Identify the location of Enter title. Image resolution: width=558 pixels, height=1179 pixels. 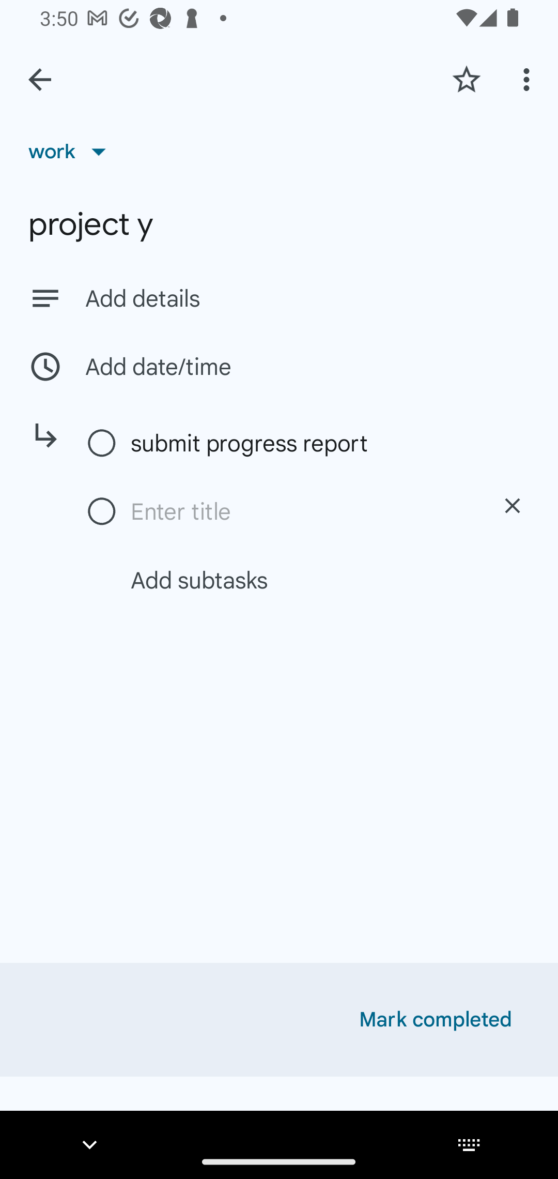
(301, 511).